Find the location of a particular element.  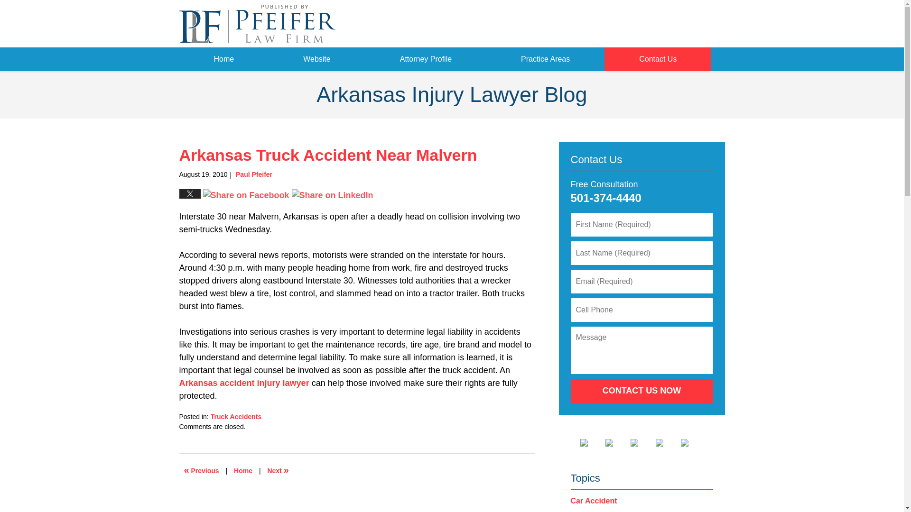

View all posts in Truck Accidents is located at coordinates (236, 416).